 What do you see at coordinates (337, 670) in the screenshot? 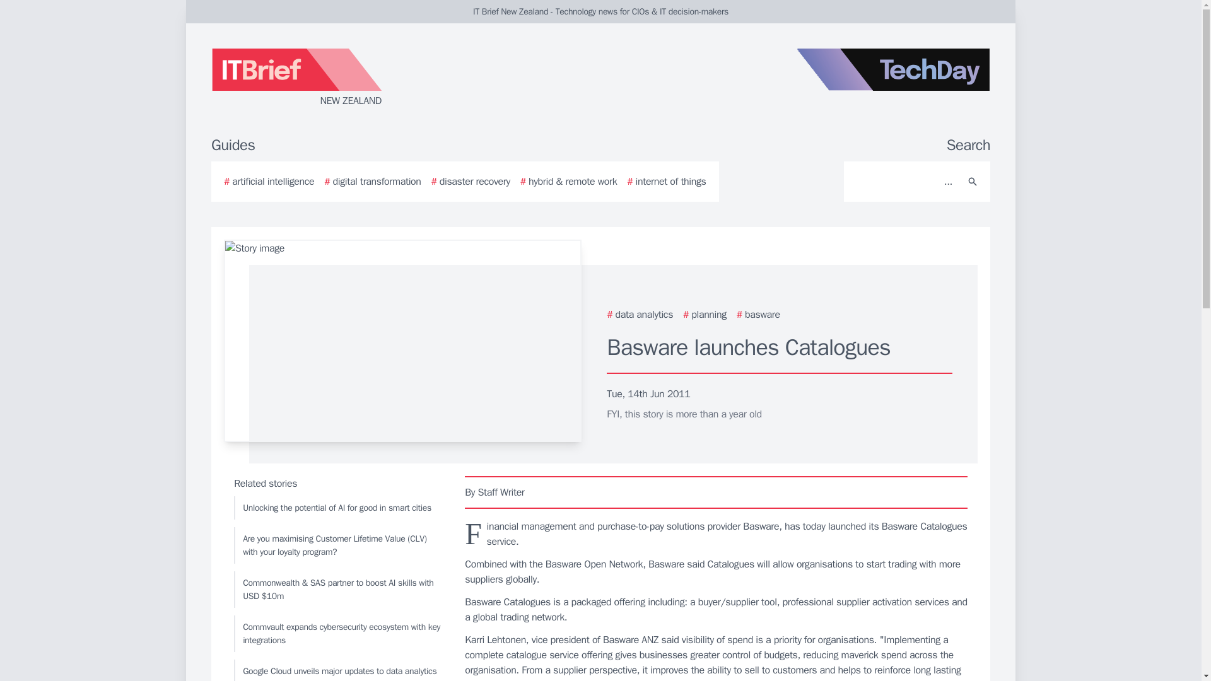
I see `Google Cloud unveils major updates to data analytics tools` at bounding box center [337, 670].